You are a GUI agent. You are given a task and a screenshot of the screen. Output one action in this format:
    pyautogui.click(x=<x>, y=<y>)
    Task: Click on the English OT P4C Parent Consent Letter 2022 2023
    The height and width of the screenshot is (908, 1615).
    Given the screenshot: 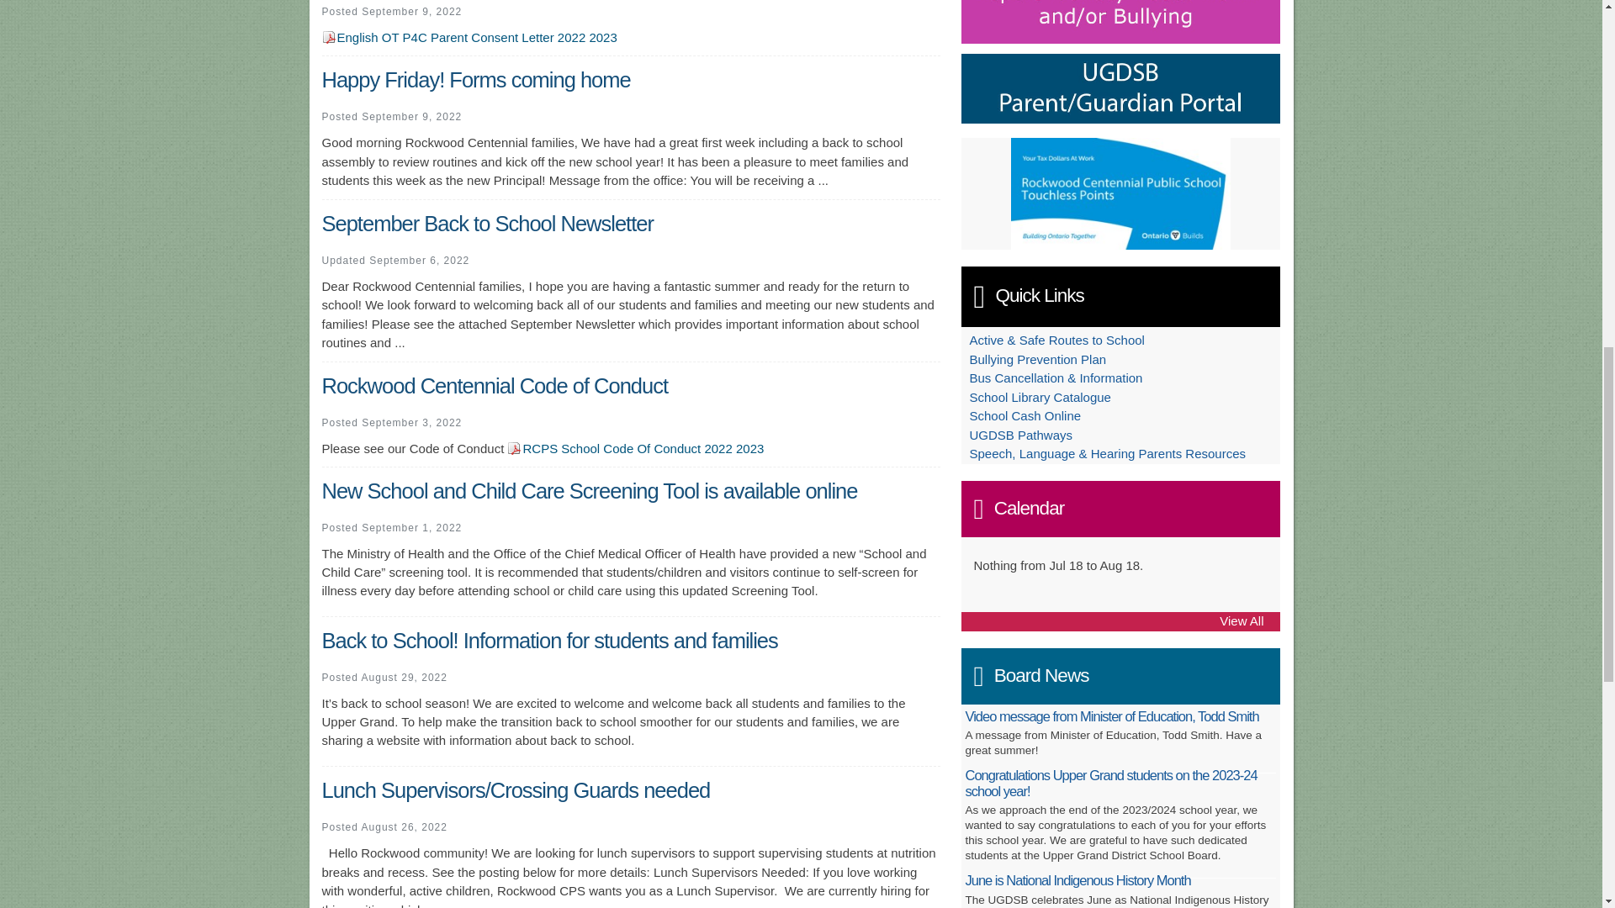 What is the action you would take?
    pyautogui.click(x=469, y=37)
    